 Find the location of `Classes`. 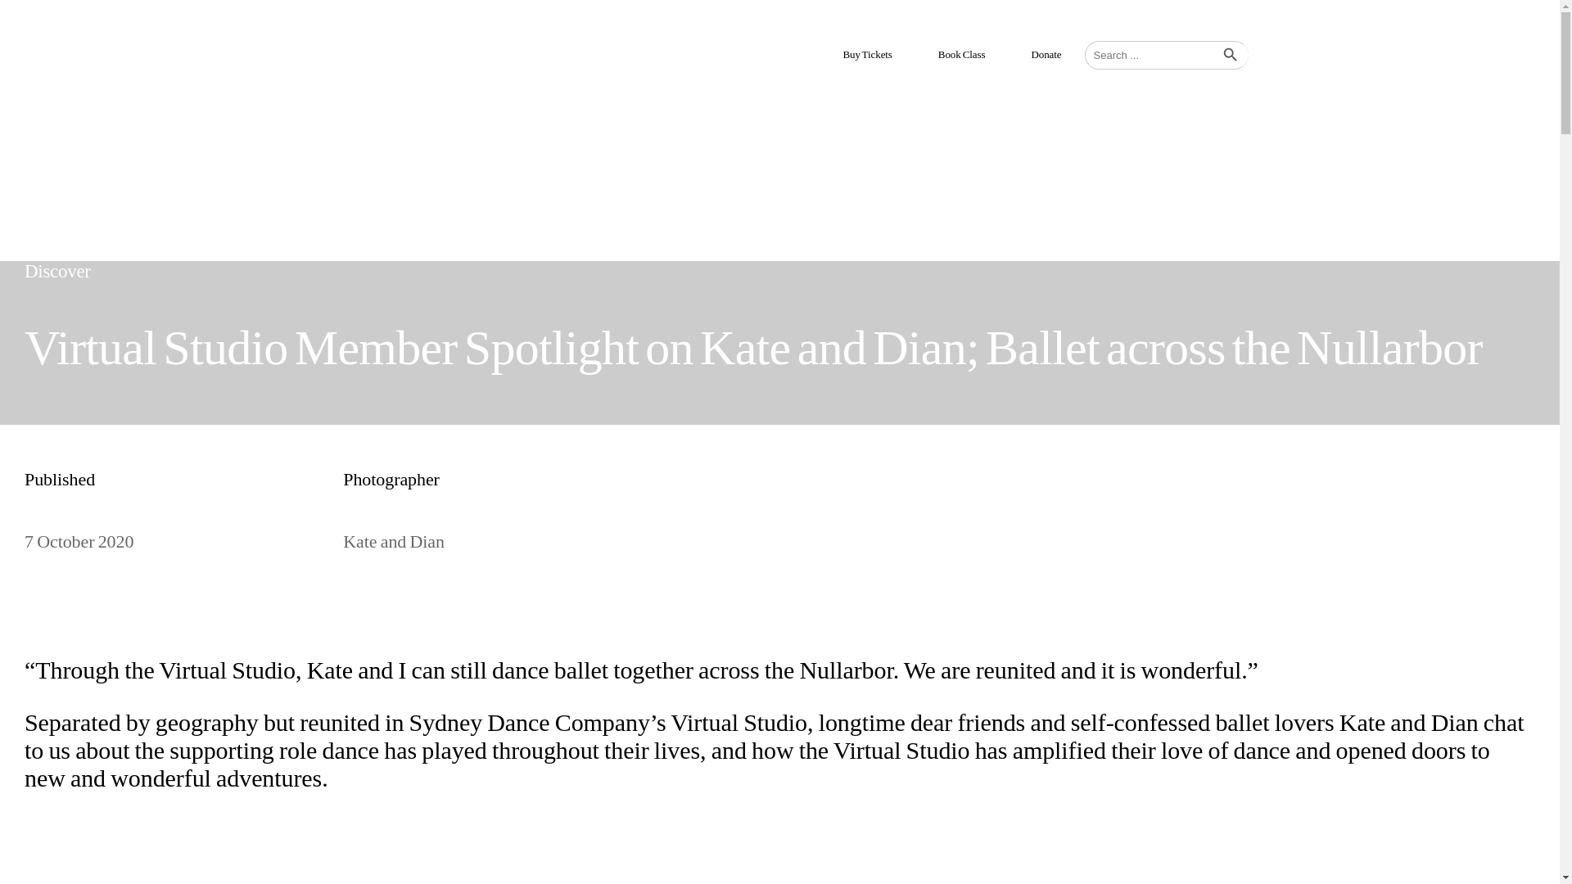

Classes is located at coordinates (783, 105).